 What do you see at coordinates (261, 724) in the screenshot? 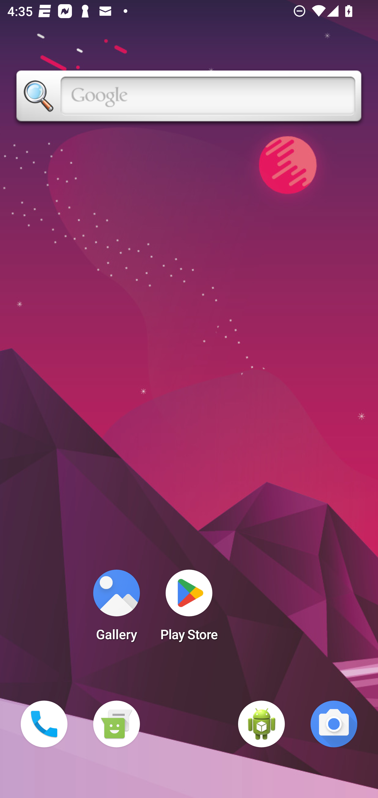
I see `WebView Browser Tester` at bounding box center [261, 724].